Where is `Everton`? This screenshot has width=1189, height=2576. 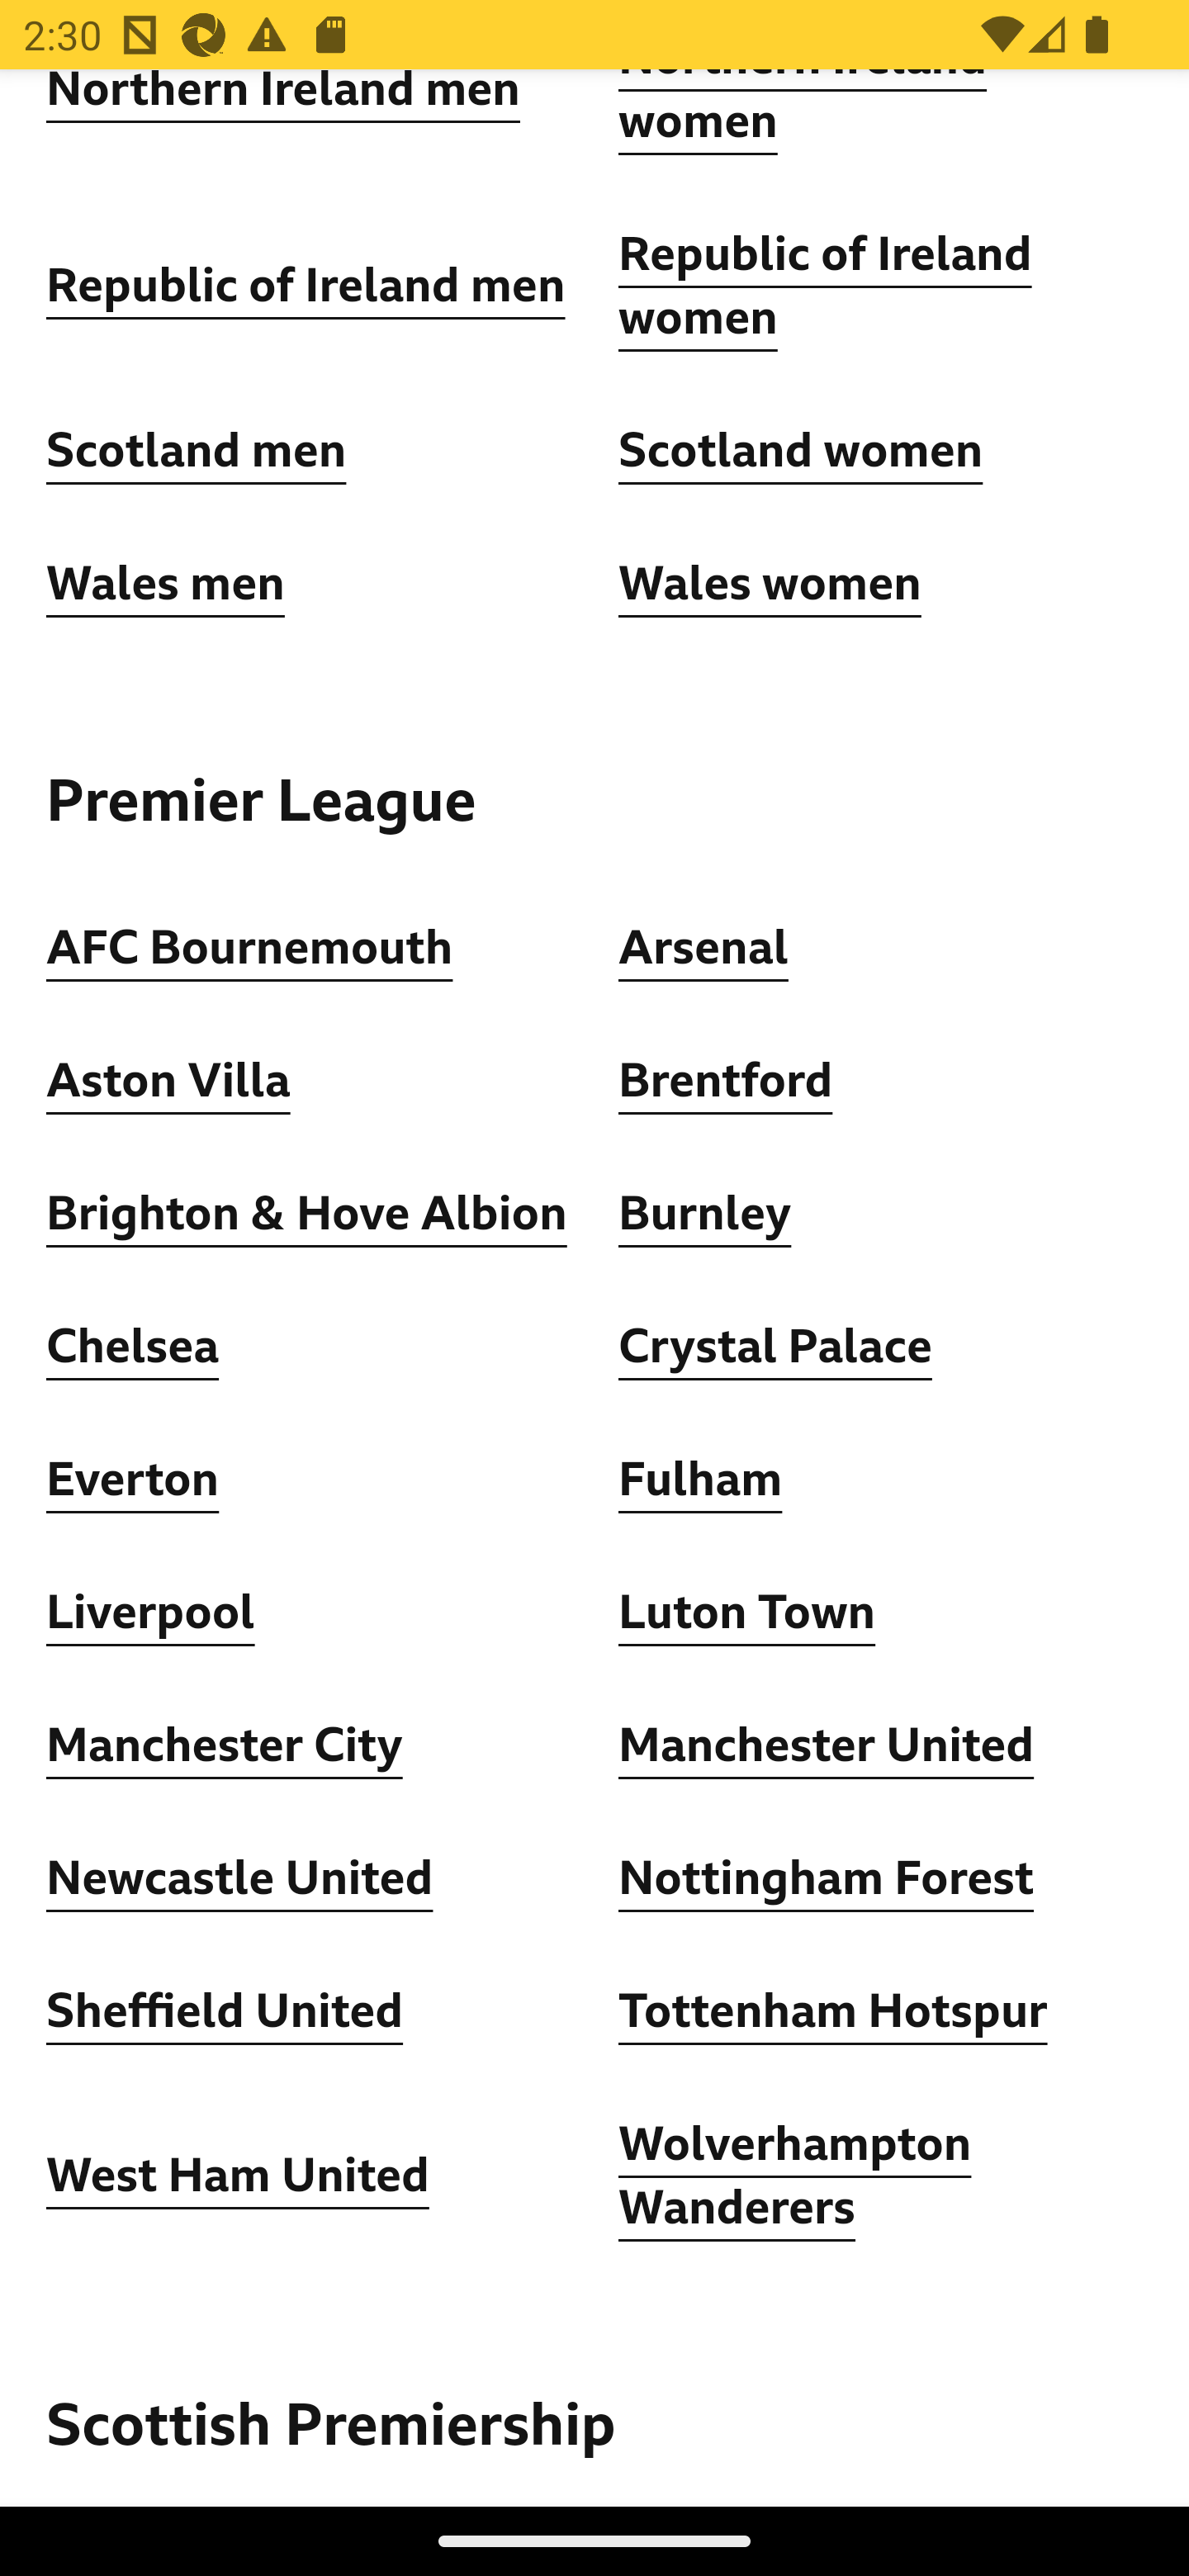 Everton is located at coordinates (133, 1482).